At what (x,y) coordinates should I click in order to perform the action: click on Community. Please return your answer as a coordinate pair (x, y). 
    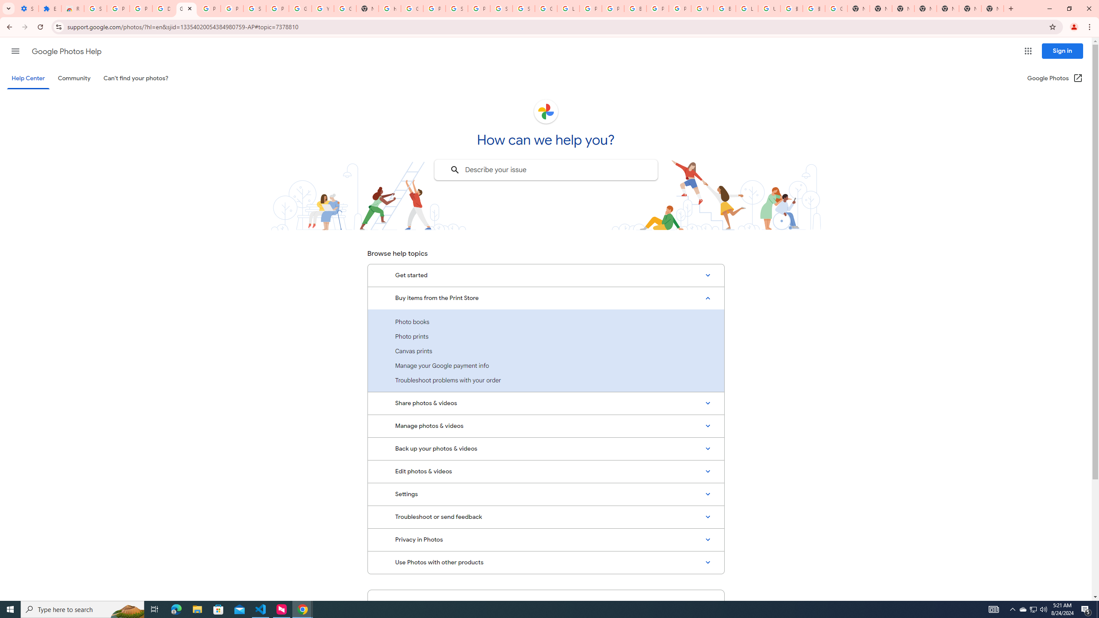
    Looking at the image, I should click on (74, 78).